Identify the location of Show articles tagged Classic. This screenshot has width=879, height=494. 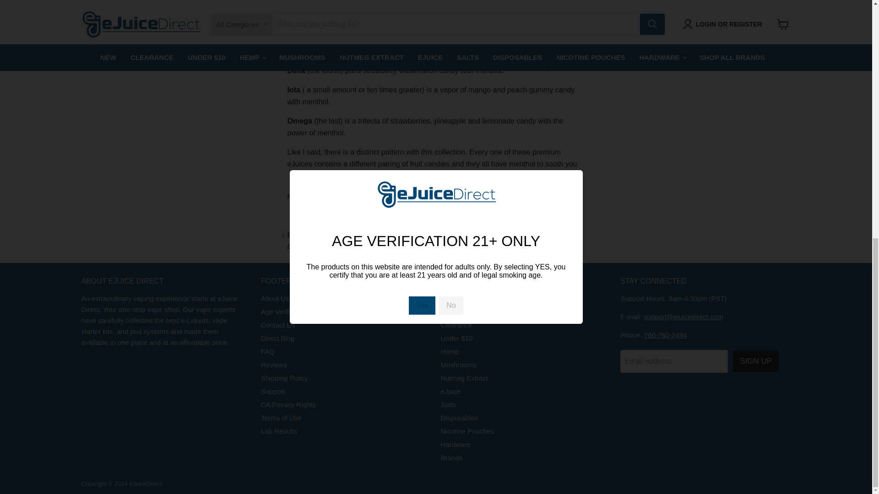
(346, 197).